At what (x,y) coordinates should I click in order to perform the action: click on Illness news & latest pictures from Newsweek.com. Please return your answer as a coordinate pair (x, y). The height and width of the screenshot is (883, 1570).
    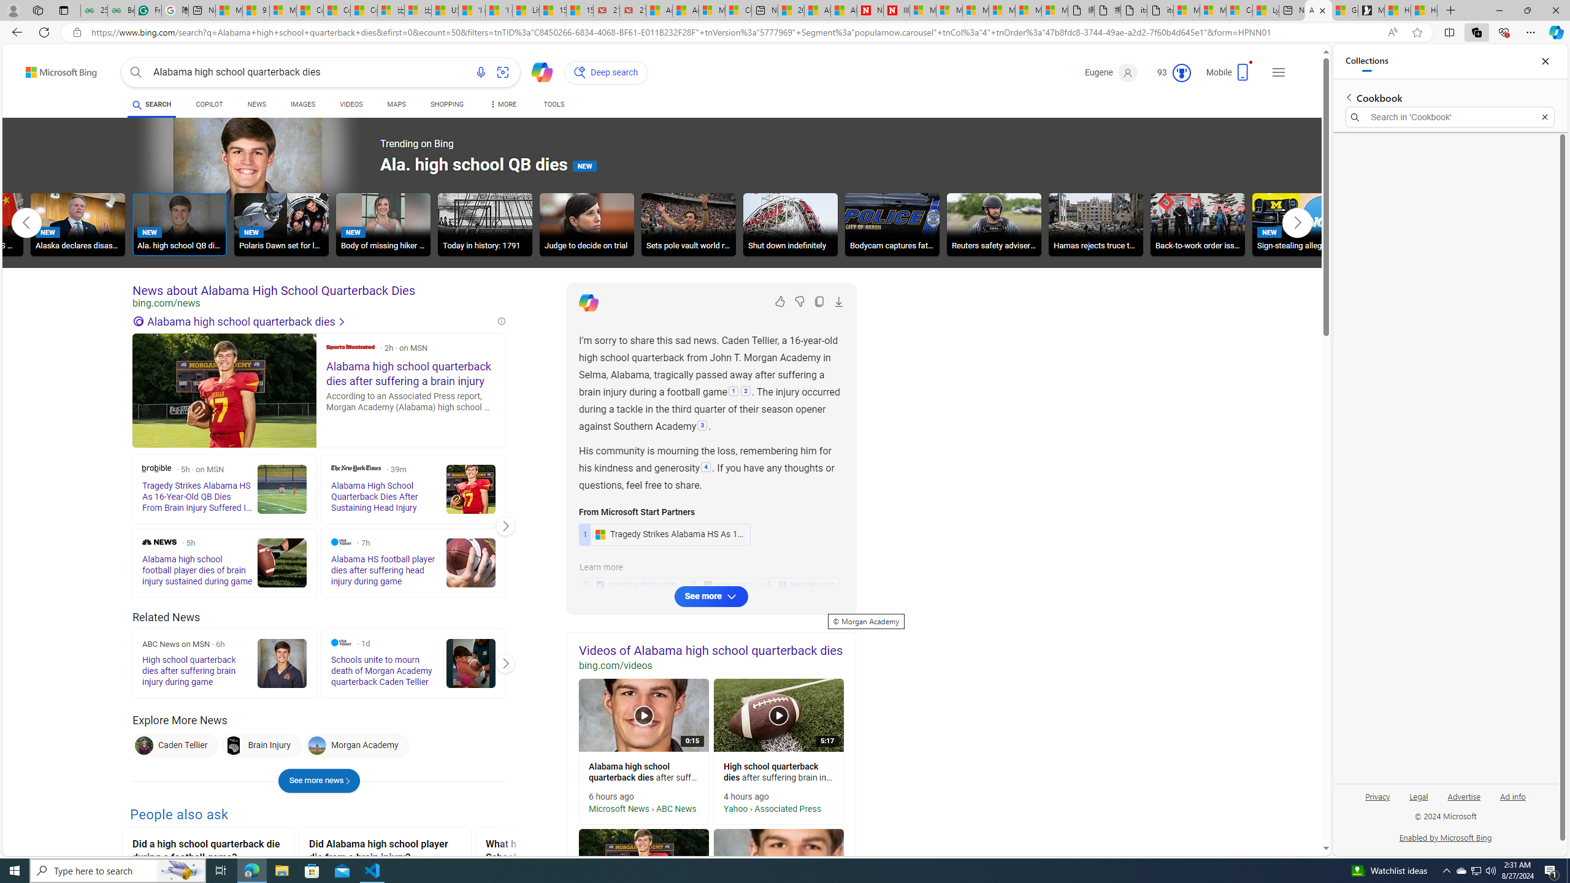
    Looking at the image, I should click on (897, 10).